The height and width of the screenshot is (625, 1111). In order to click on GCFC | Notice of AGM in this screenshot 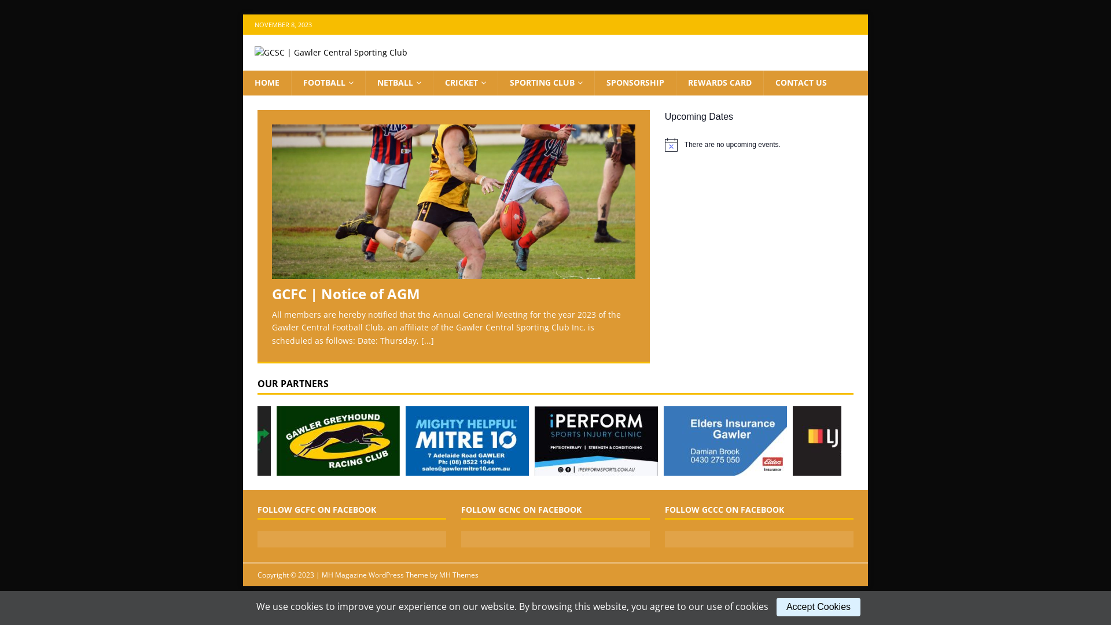, I will do `click(454, 201)`.